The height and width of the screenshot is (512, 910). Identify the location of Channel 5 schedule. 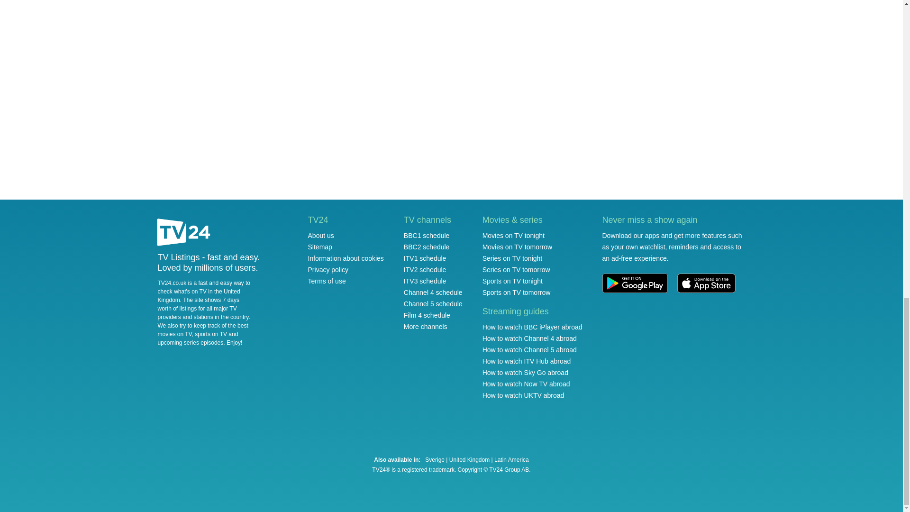
(433, 303).